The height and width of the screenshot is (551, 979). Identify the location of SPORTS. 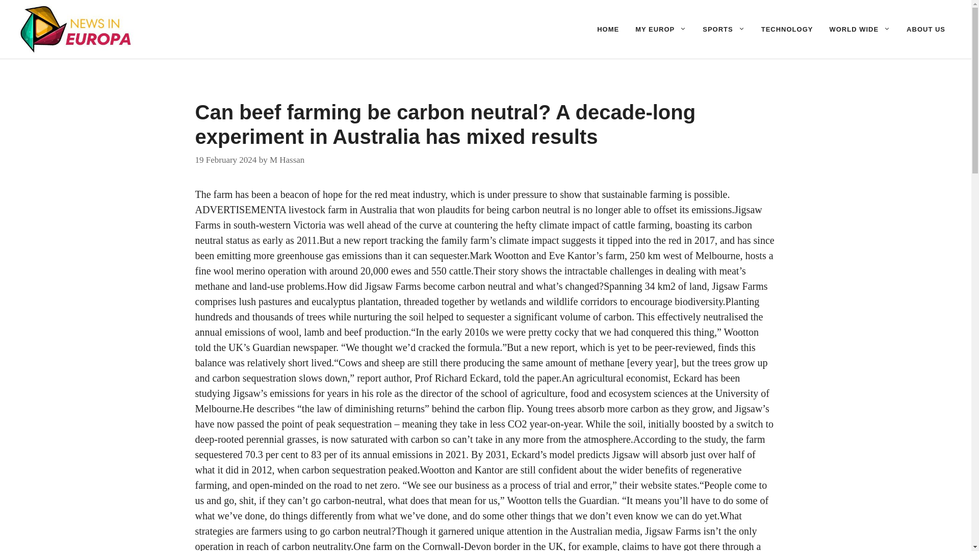
(723, 30).